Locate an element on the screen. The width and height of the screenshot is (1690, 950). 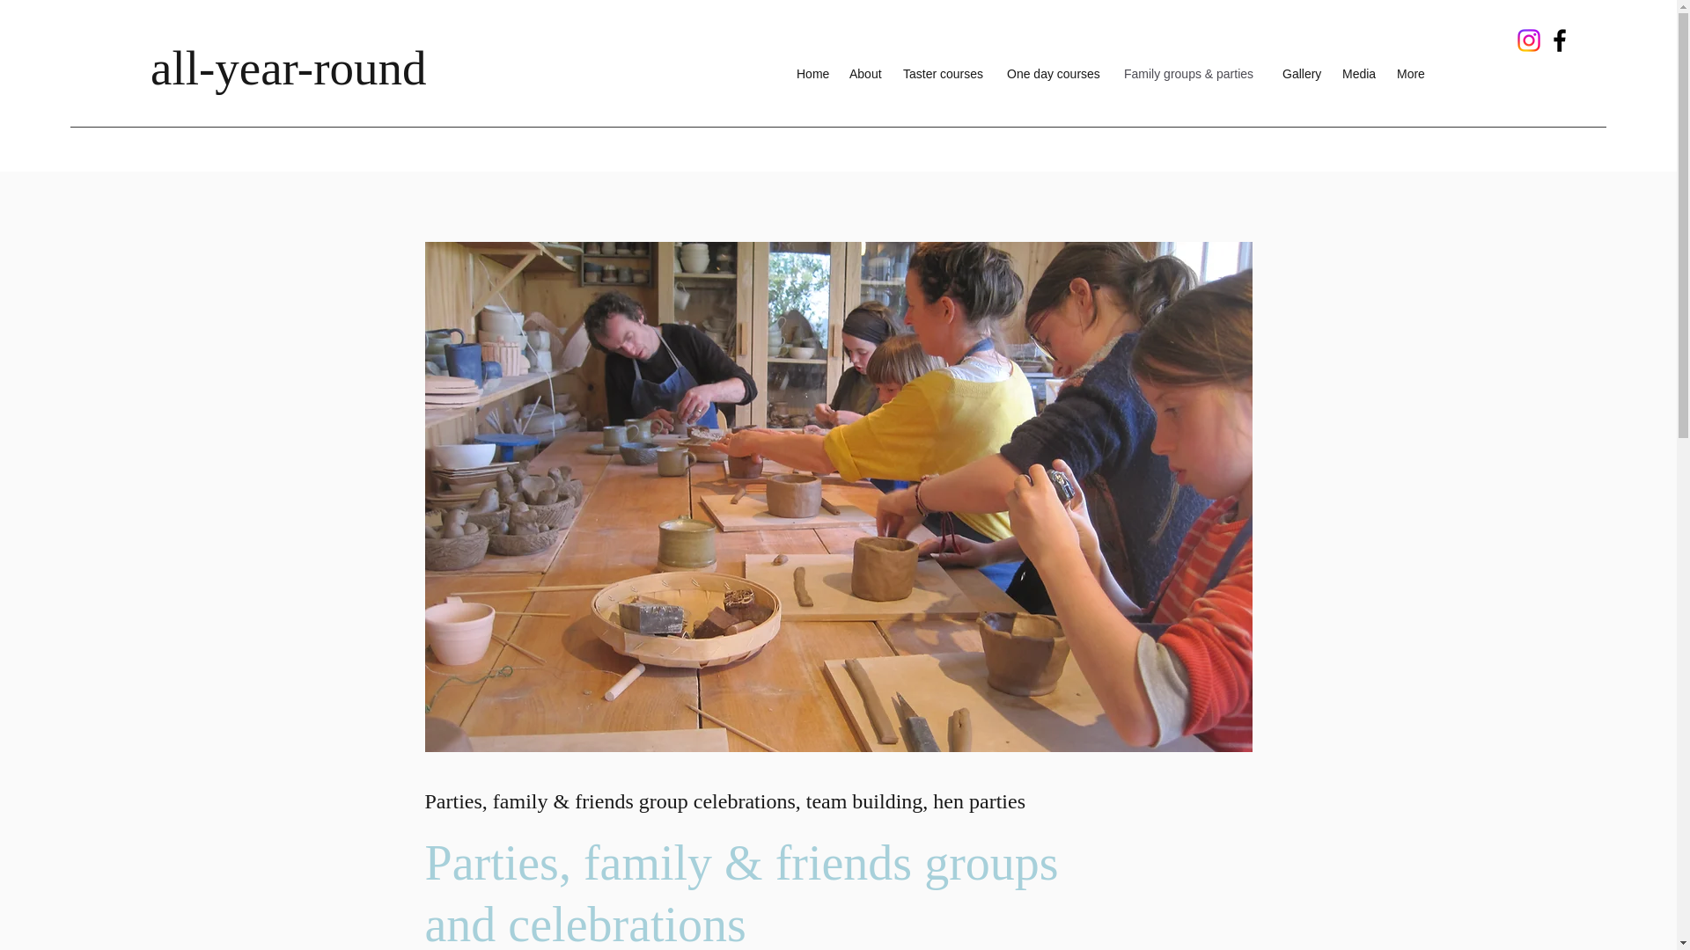
Media is located at coordinates (1360, 73).